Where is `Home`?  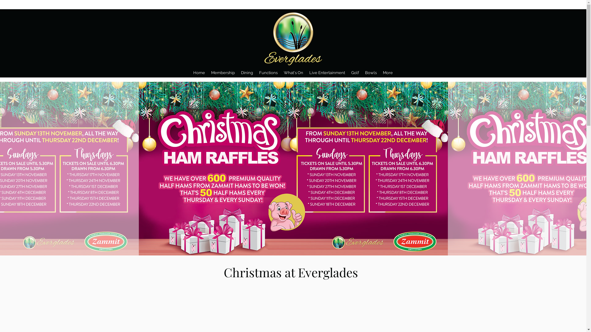
Home is located at coordinates (199, 73).